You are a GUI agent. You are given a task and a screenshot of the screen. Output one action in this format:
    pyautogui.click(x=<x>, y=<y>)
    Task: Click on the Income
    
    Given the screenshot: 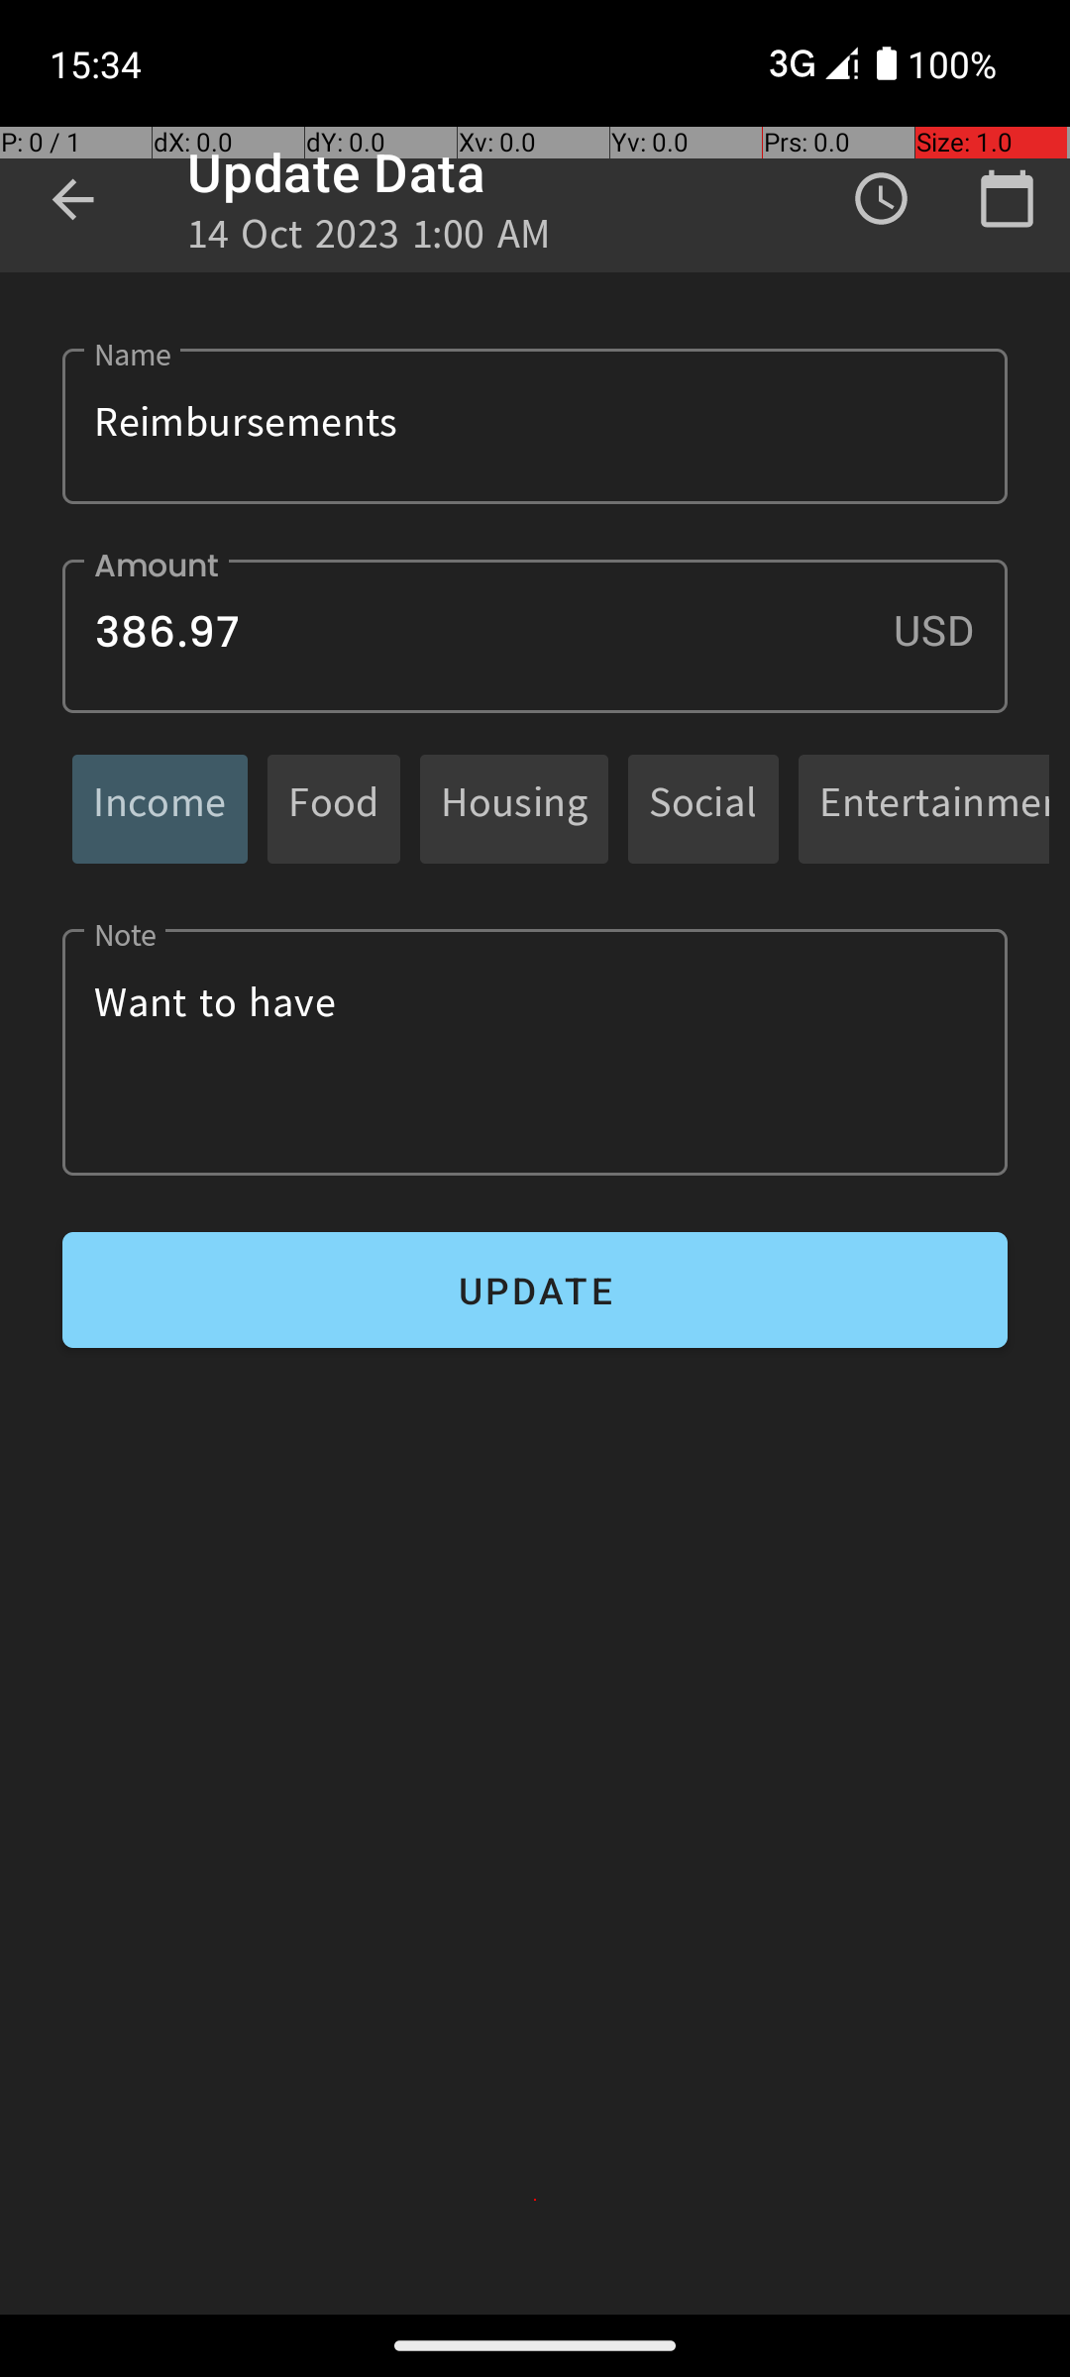 What is the action you would take?
    pyautogui.click(x=160, y=808)
    